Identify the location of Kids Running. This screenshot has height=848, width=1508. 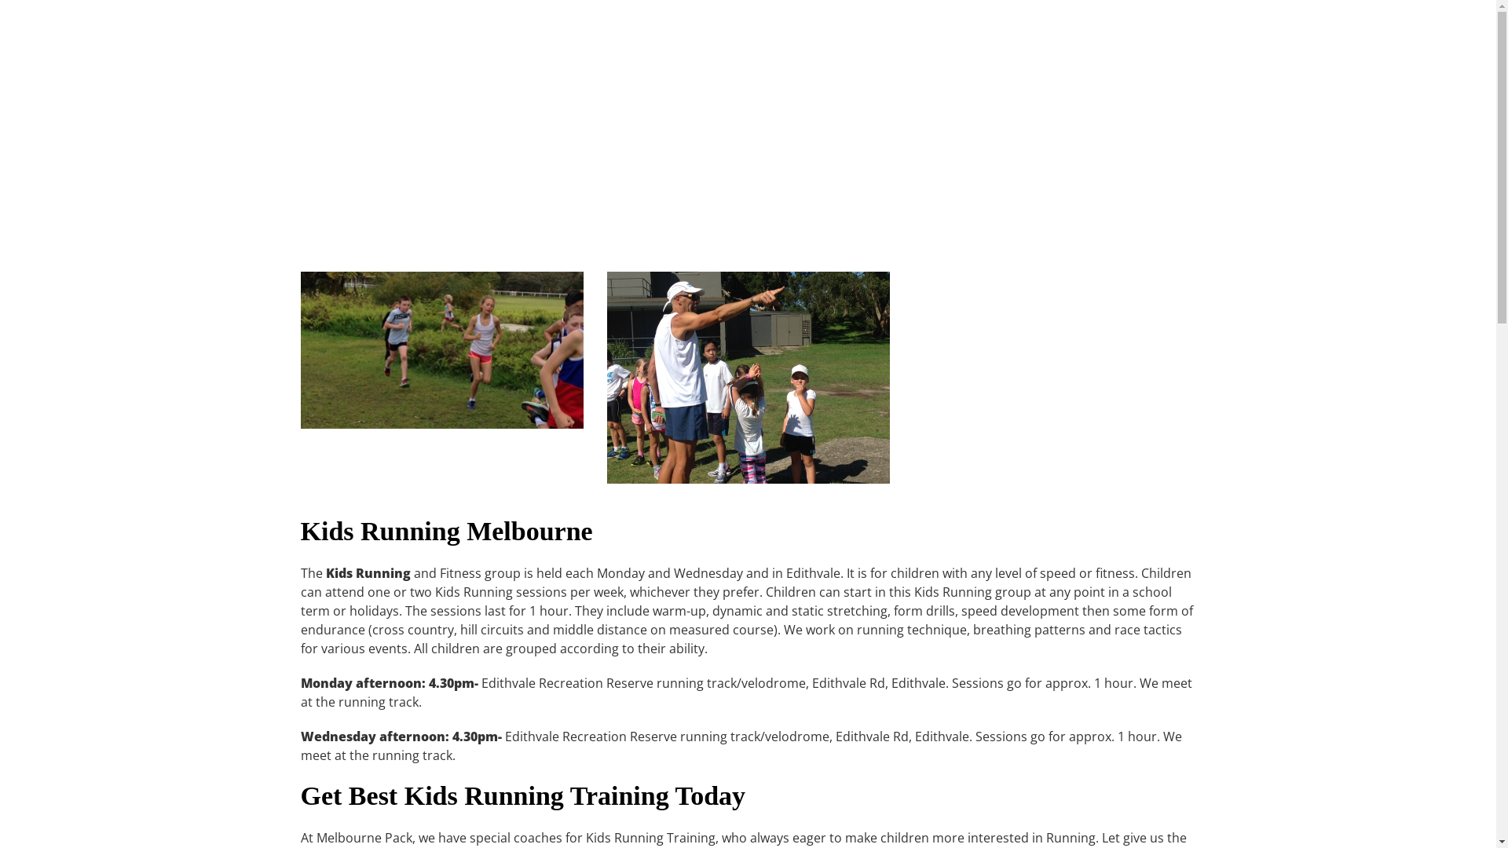
(748, 378).